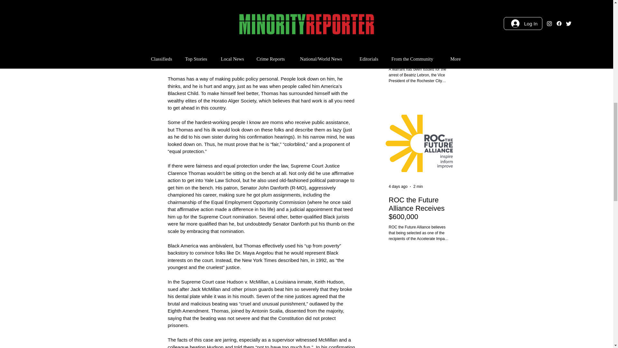 Image resolution: width=618 pixels, height=348 pixels. I want to click on 1 min, so click(418, 29).